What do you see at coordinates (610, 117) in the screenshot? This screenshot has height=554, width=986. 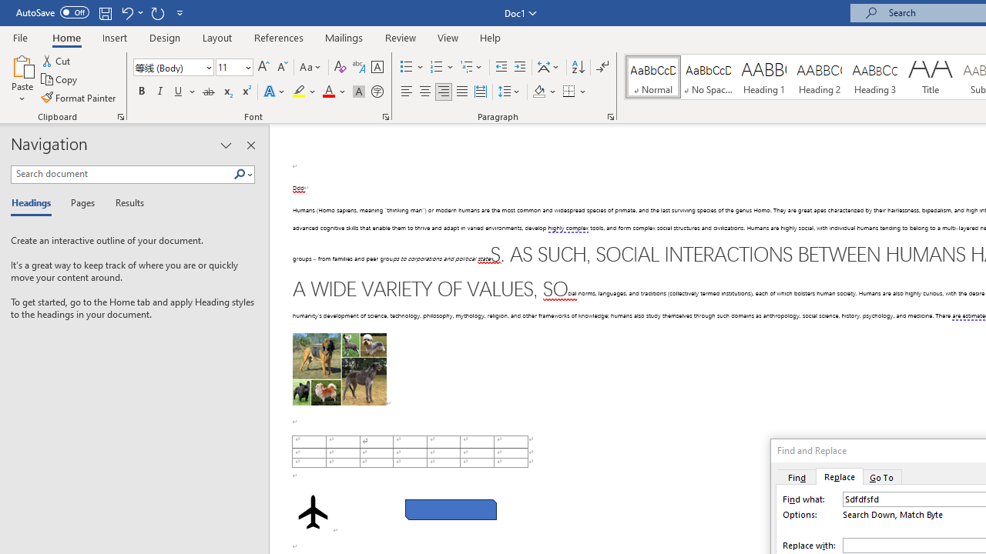 I see `Paragraph...` at bounding box center [610, 117].